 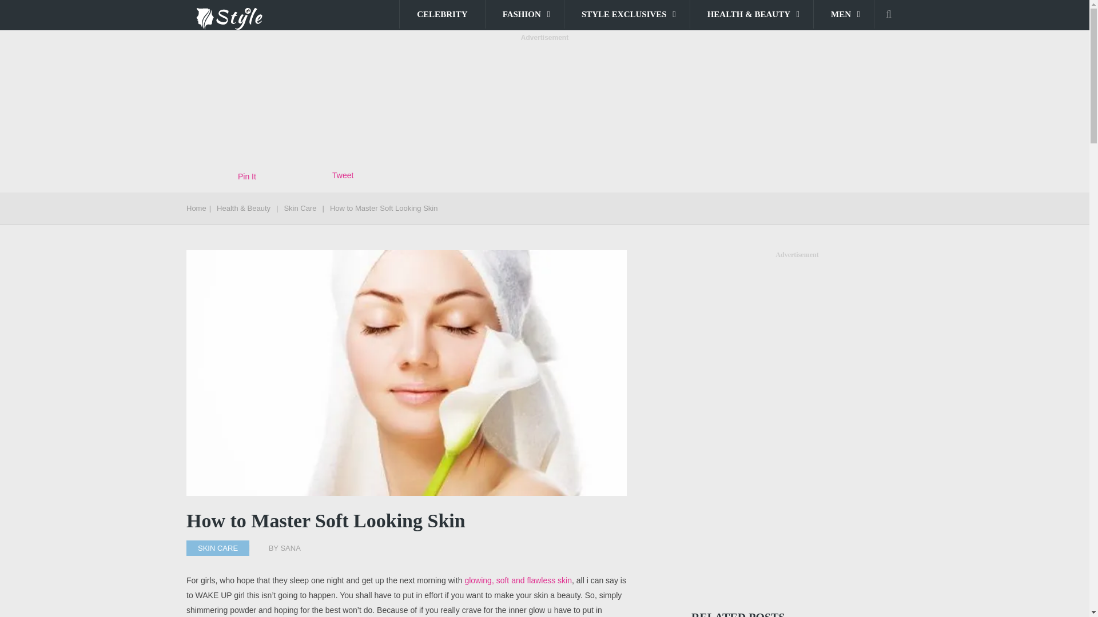 What do you see at coordinates (524, 14) in the screenshot?
I see `FASHION` at bounding box center [524, 14].